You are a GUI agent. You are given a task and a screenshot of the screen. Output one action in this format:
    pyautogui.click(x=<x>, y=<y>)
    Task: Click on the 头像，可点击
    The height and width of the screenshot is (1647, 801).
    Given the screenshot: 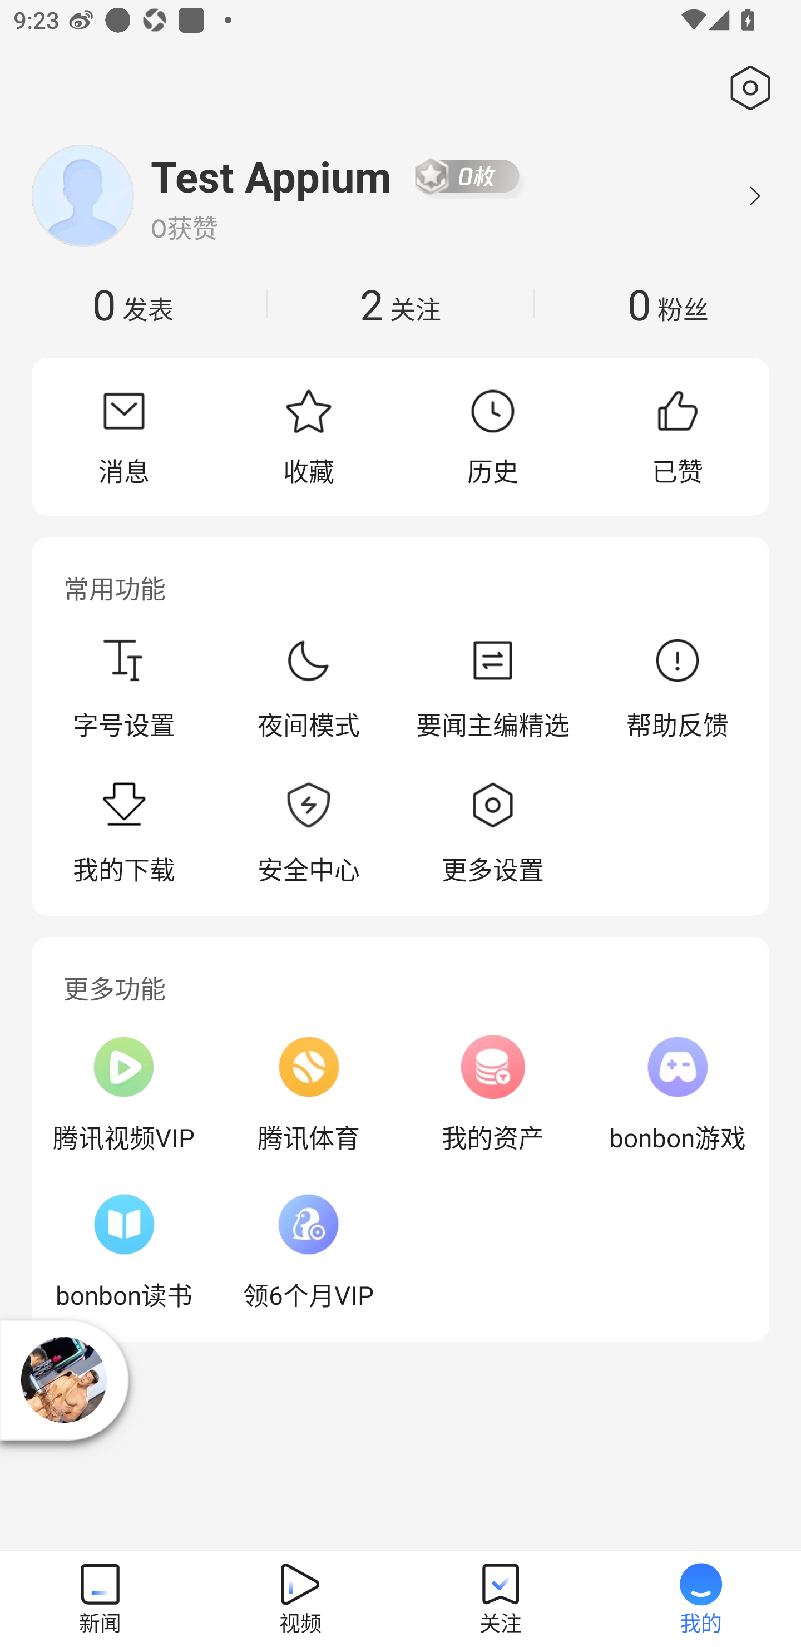 What is the action you would take?
    pyautogui.click(x=82, y=196)
    